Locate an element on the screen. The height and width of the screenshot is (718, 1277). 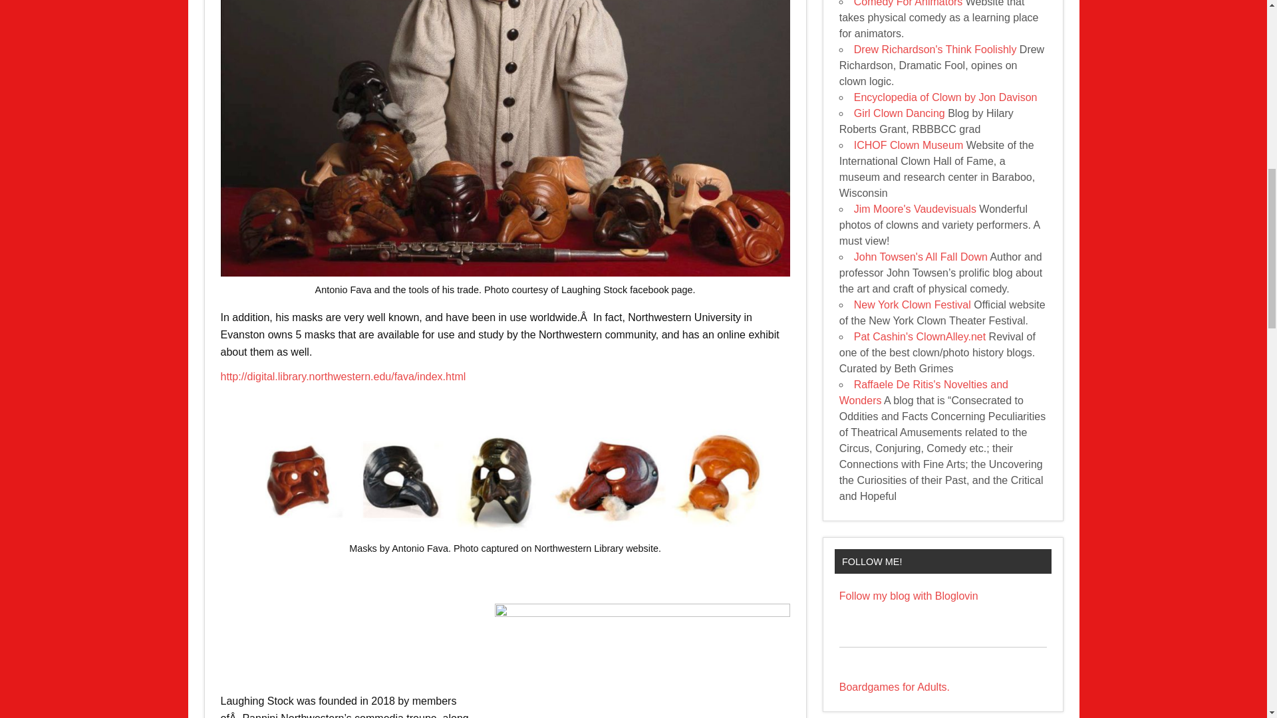
Blog by Hilary Roberts Grant, RBBBCC grad is located at coordinates (899, 113).